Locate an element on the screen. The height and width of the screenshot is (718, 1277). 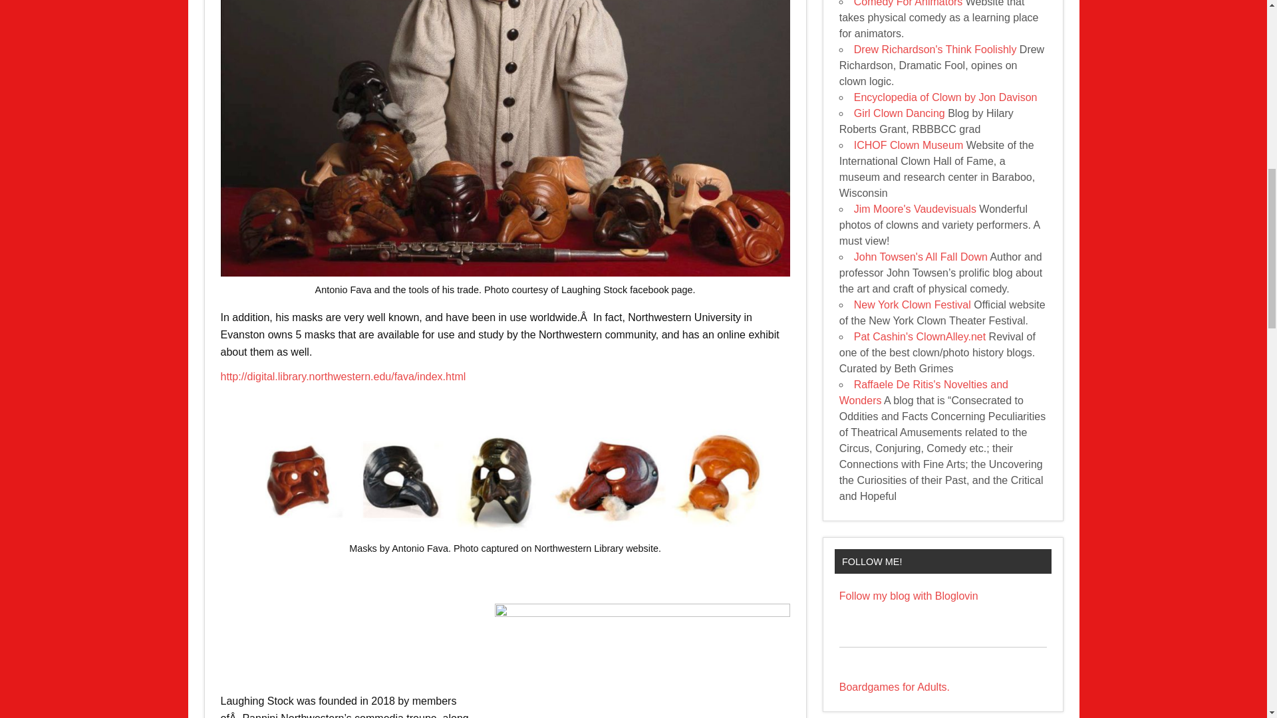
Blog by Hilary Roberts Grant, RBBBCC grad is located at coordinates (899, 113).